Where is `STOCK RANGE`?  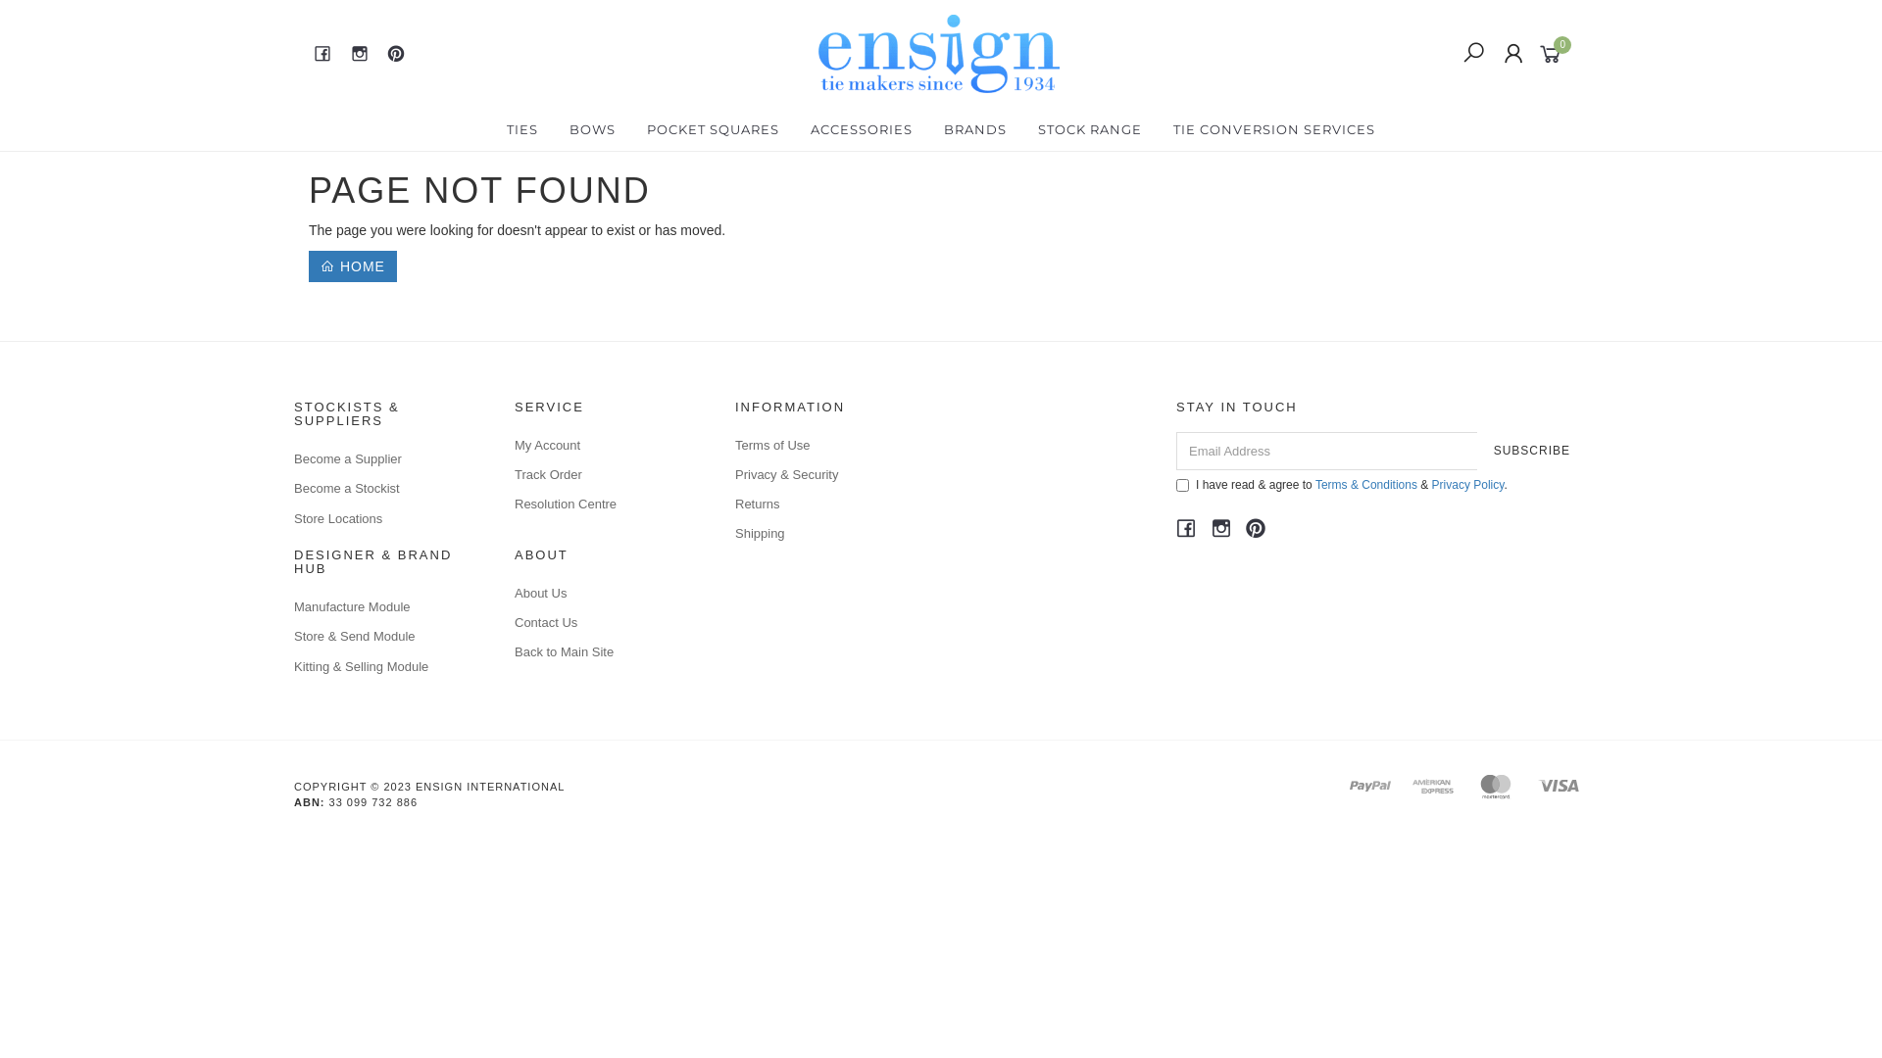
STOCK RANGE is located at coordinates (1090, 129).